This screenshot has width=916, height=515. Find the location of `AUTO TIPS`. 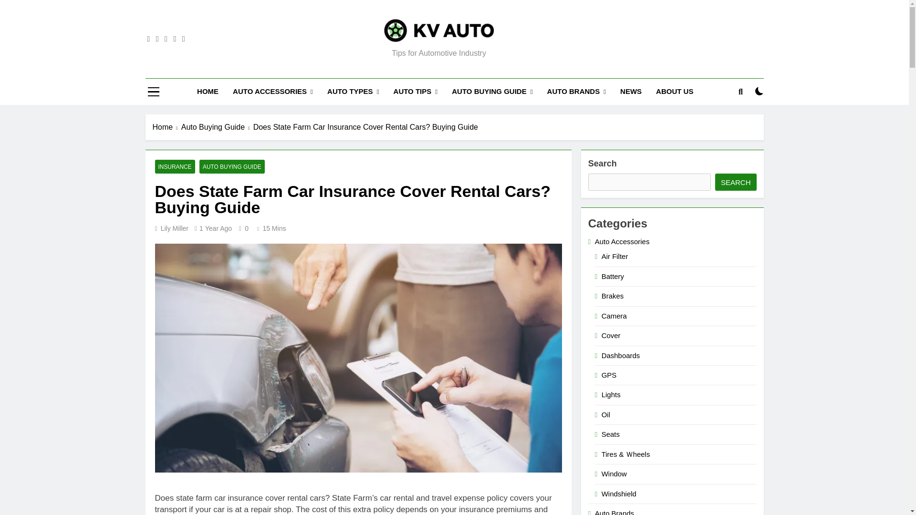

AUTO TIPS is located at coordinates (416, 92).